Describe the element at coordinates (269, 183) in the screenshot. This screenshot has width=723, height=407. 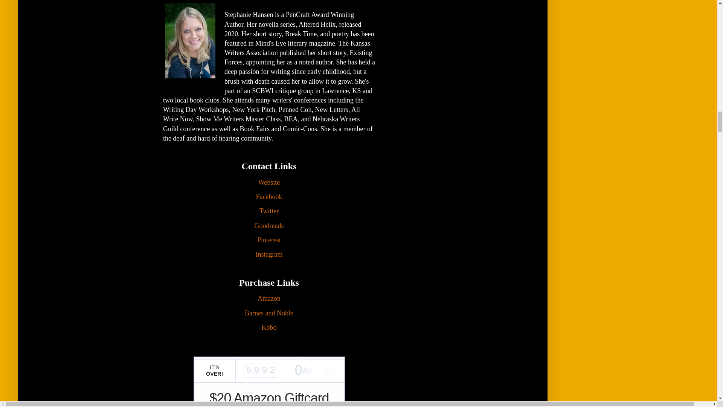
I see `Website` at that location.